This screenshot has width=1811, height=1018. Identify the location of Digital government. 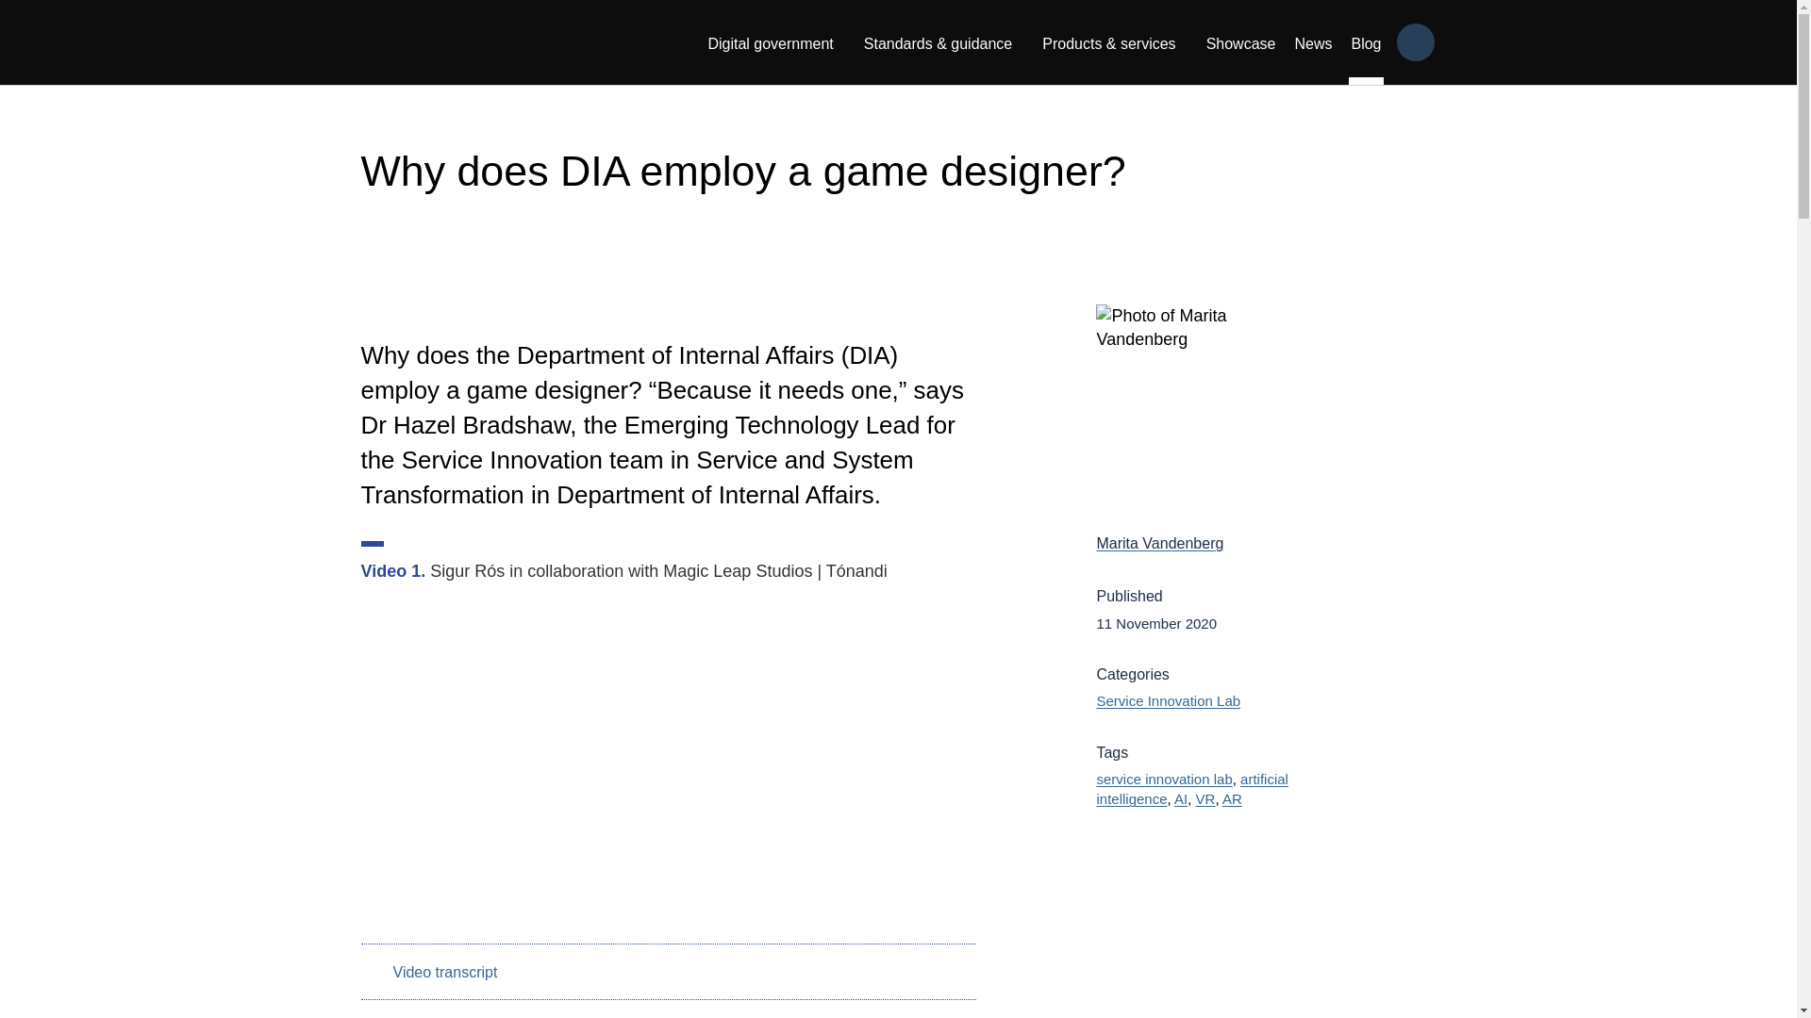
(770, 41).